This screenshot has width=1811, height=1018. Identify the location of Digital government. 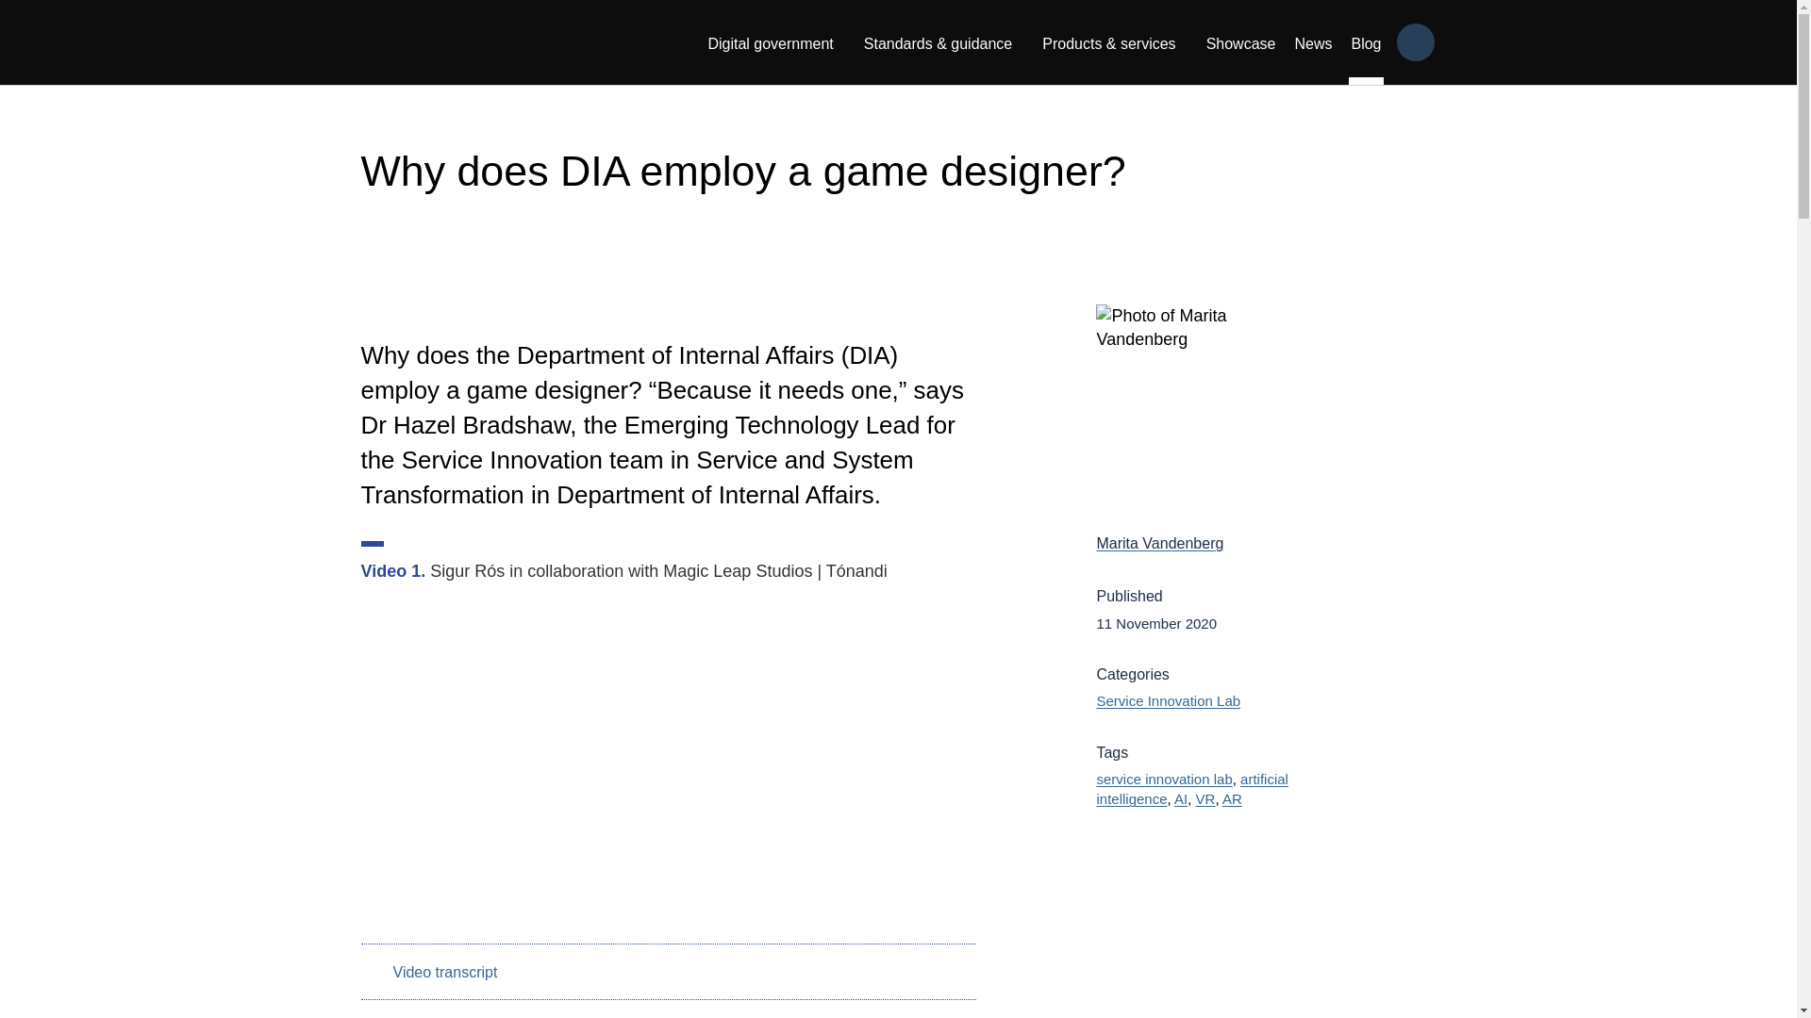
(770, 41).